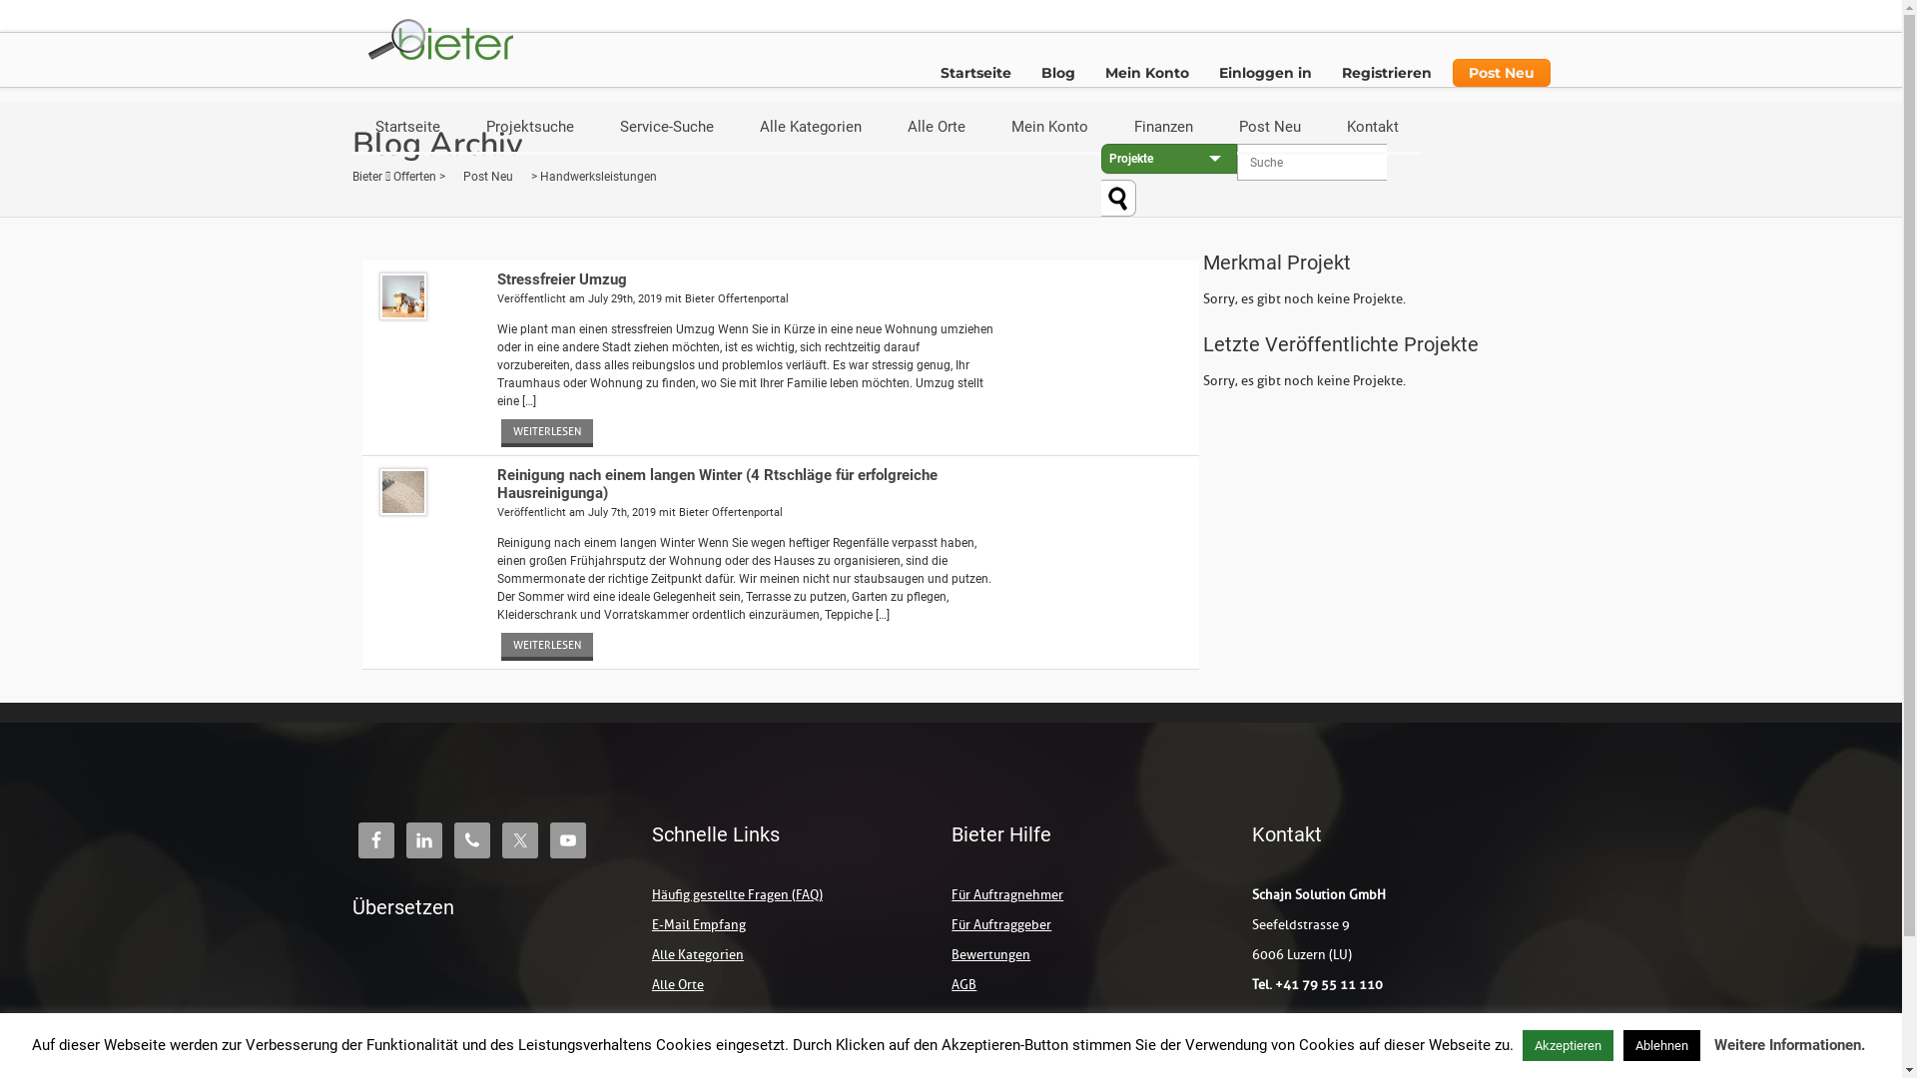 This screenshot has width=1917, height=1078. Describe the element at coordinates (990, 954) in the screenshot. I see `Bewertungen` at that location.